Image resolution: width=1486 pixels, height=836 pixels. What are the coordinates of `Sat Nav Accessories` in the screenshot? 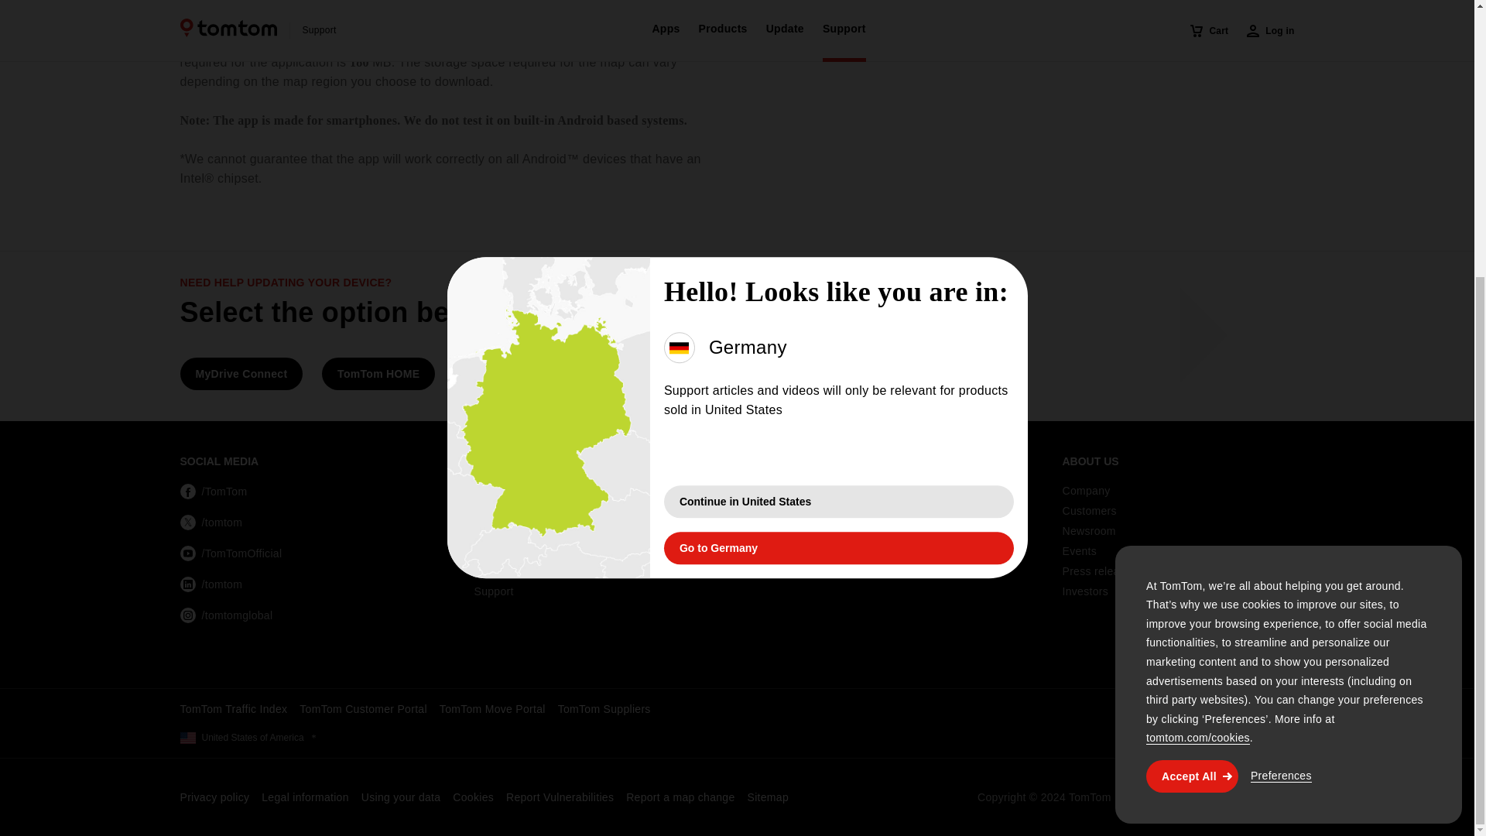 It's located at (590, 551).